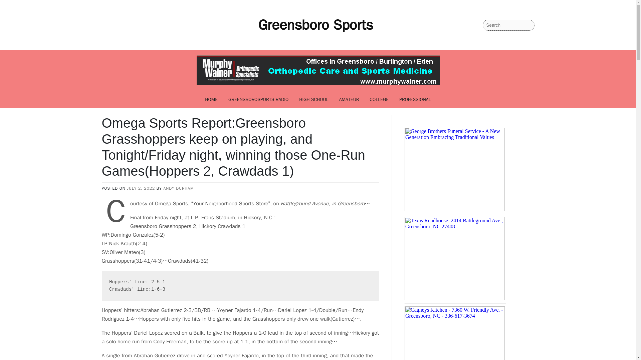  What do you see at coordinates (415, 99) in the screenshot?
I see `PROFESSIONAL` at bounding box center [415, 99].